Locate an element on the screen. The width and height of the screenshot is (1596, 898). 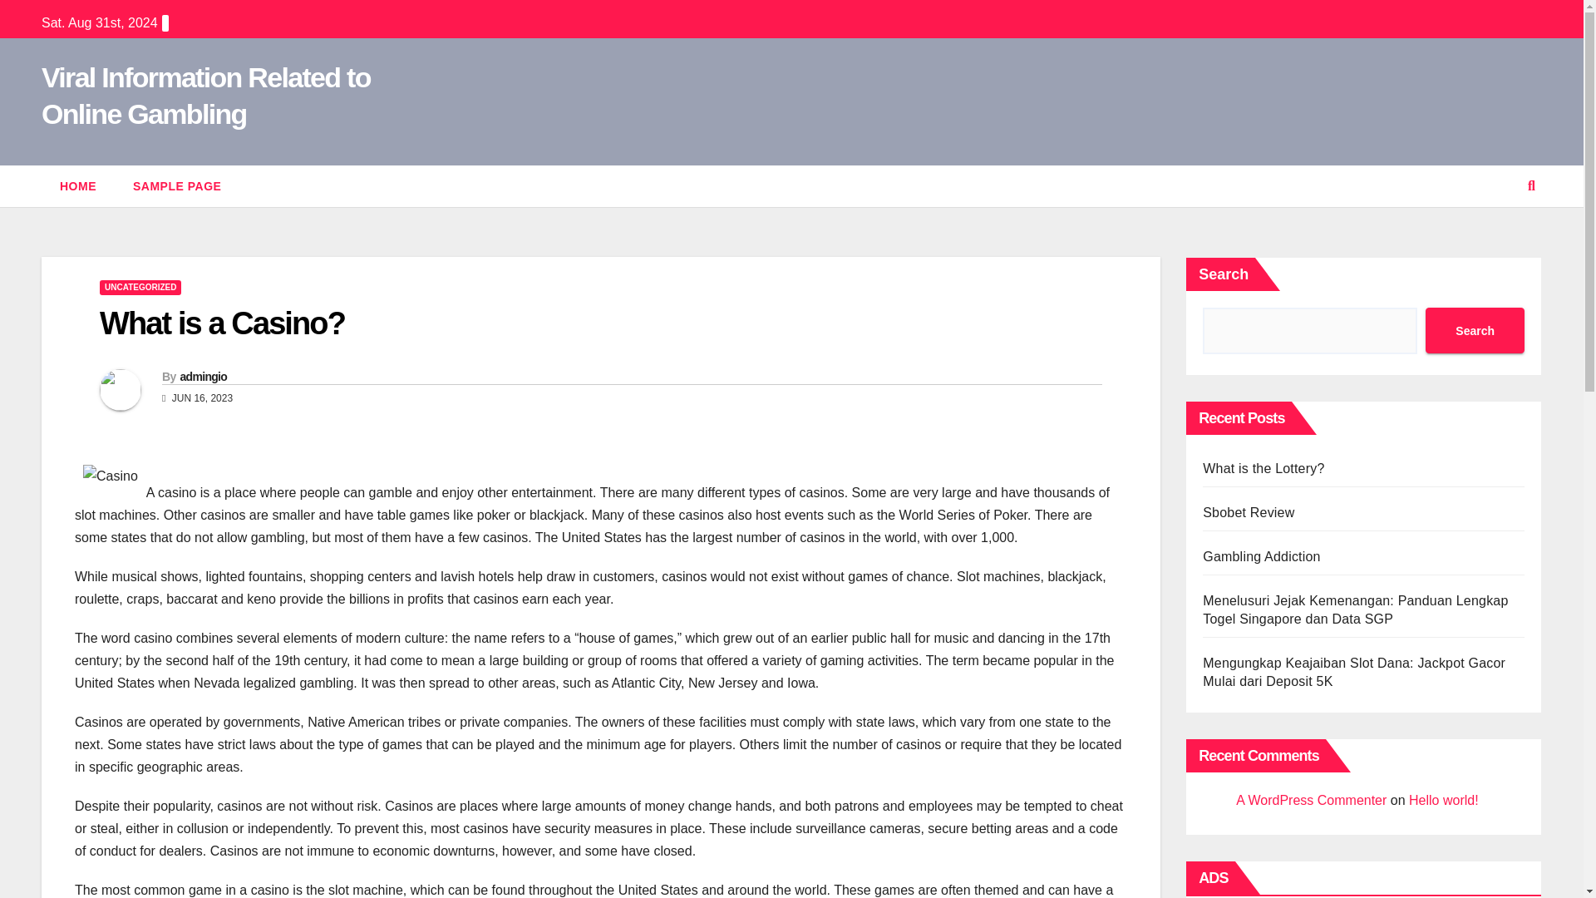
Gambling Addiction is located at coordinates (1261, 556).